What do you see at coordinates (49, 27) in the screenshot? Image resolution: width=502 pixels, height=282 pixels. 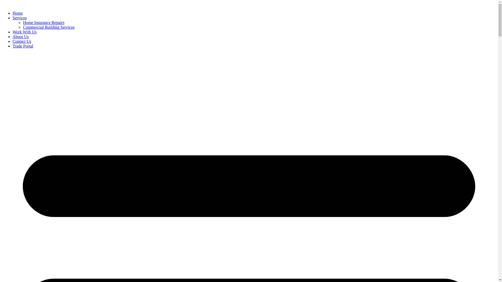 I see `Commercial Building Services` at bounding box center [49, 27].